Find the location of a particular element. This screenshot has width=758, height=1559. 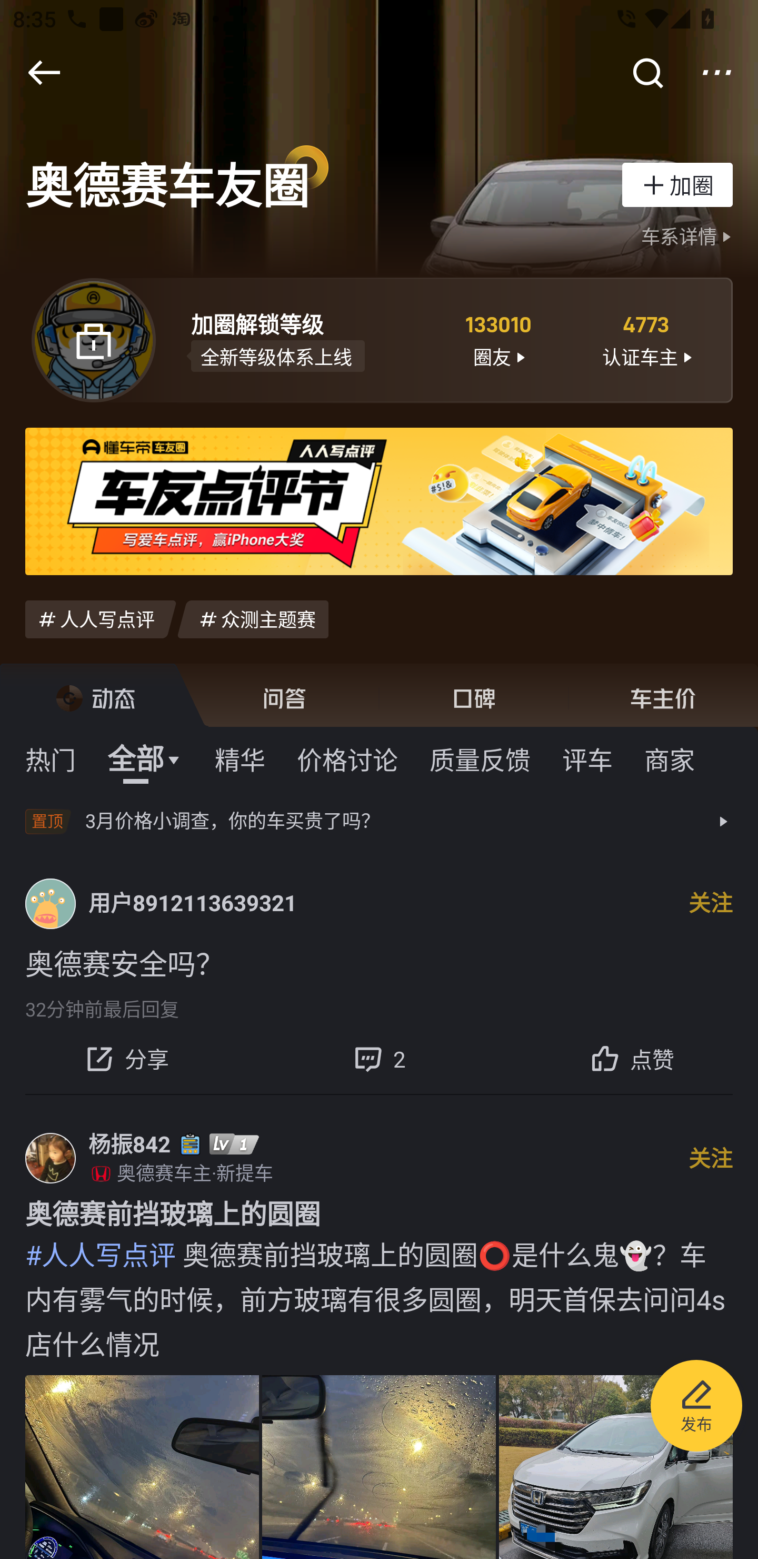

 is located at coordinates (44, 72).